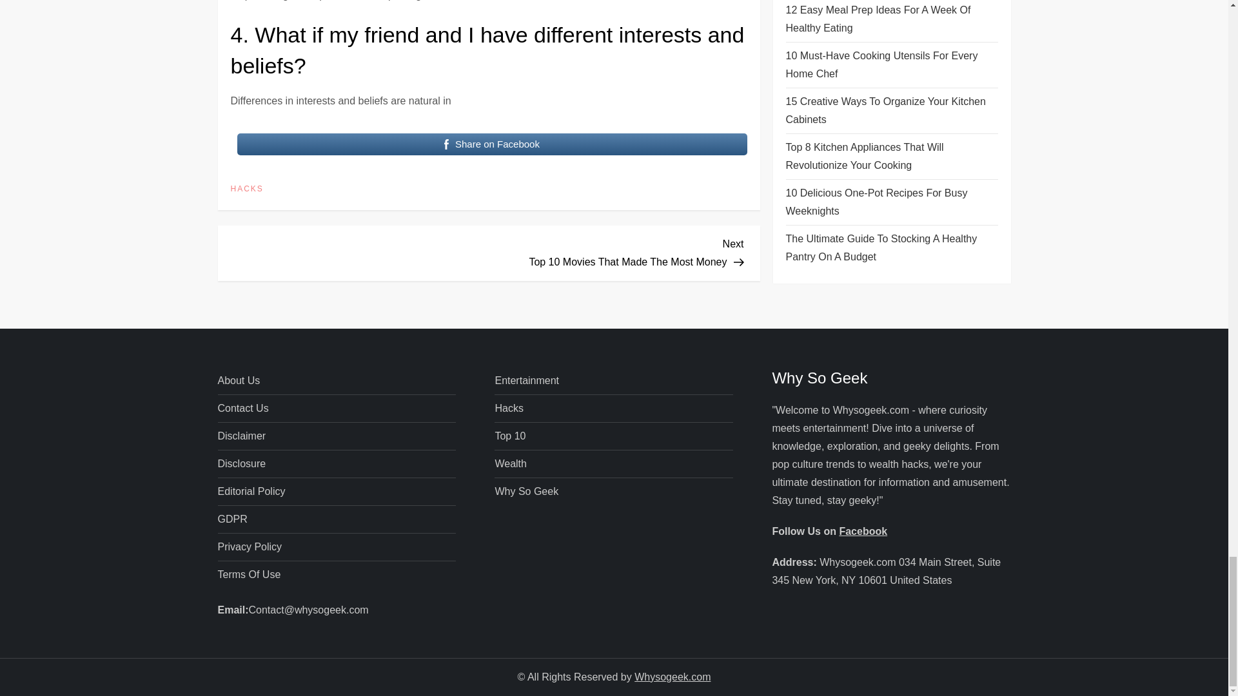 The image size is (1238, 696). Describe the element at coordinates (242, 409) in the screenshot. I see `Contact Us` at that location.